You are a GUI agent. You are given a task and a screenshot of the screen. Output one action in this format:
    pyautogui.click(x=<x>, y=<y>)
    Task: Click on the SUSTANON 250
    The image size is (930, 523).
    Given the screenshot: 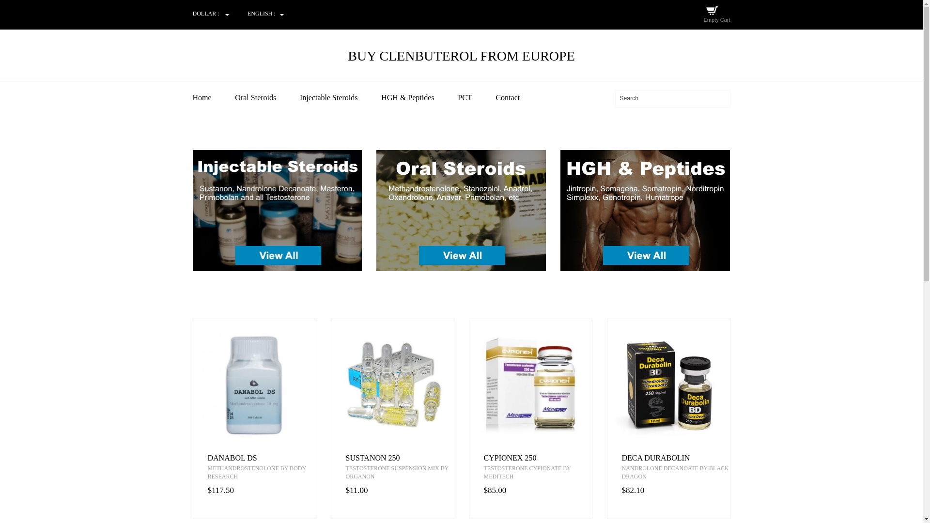 What is the action you would take?
    pyautogui.click(x=400, y=458)
    